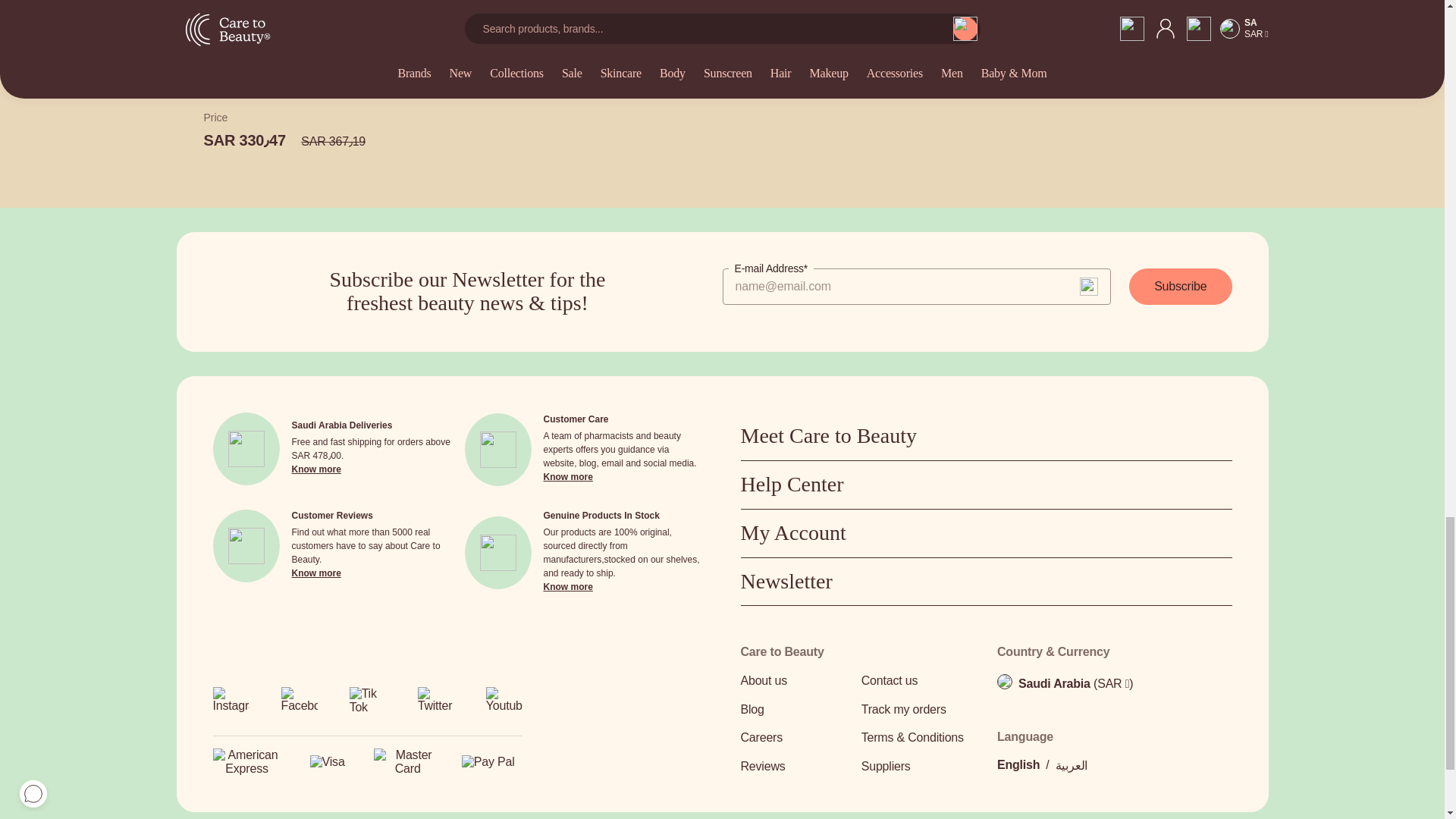 This screenshot has width=1456, height=819. Describe the element at coordinates (986, 436) in the screenshot. I see `Meet Care to Beauty` at that location.